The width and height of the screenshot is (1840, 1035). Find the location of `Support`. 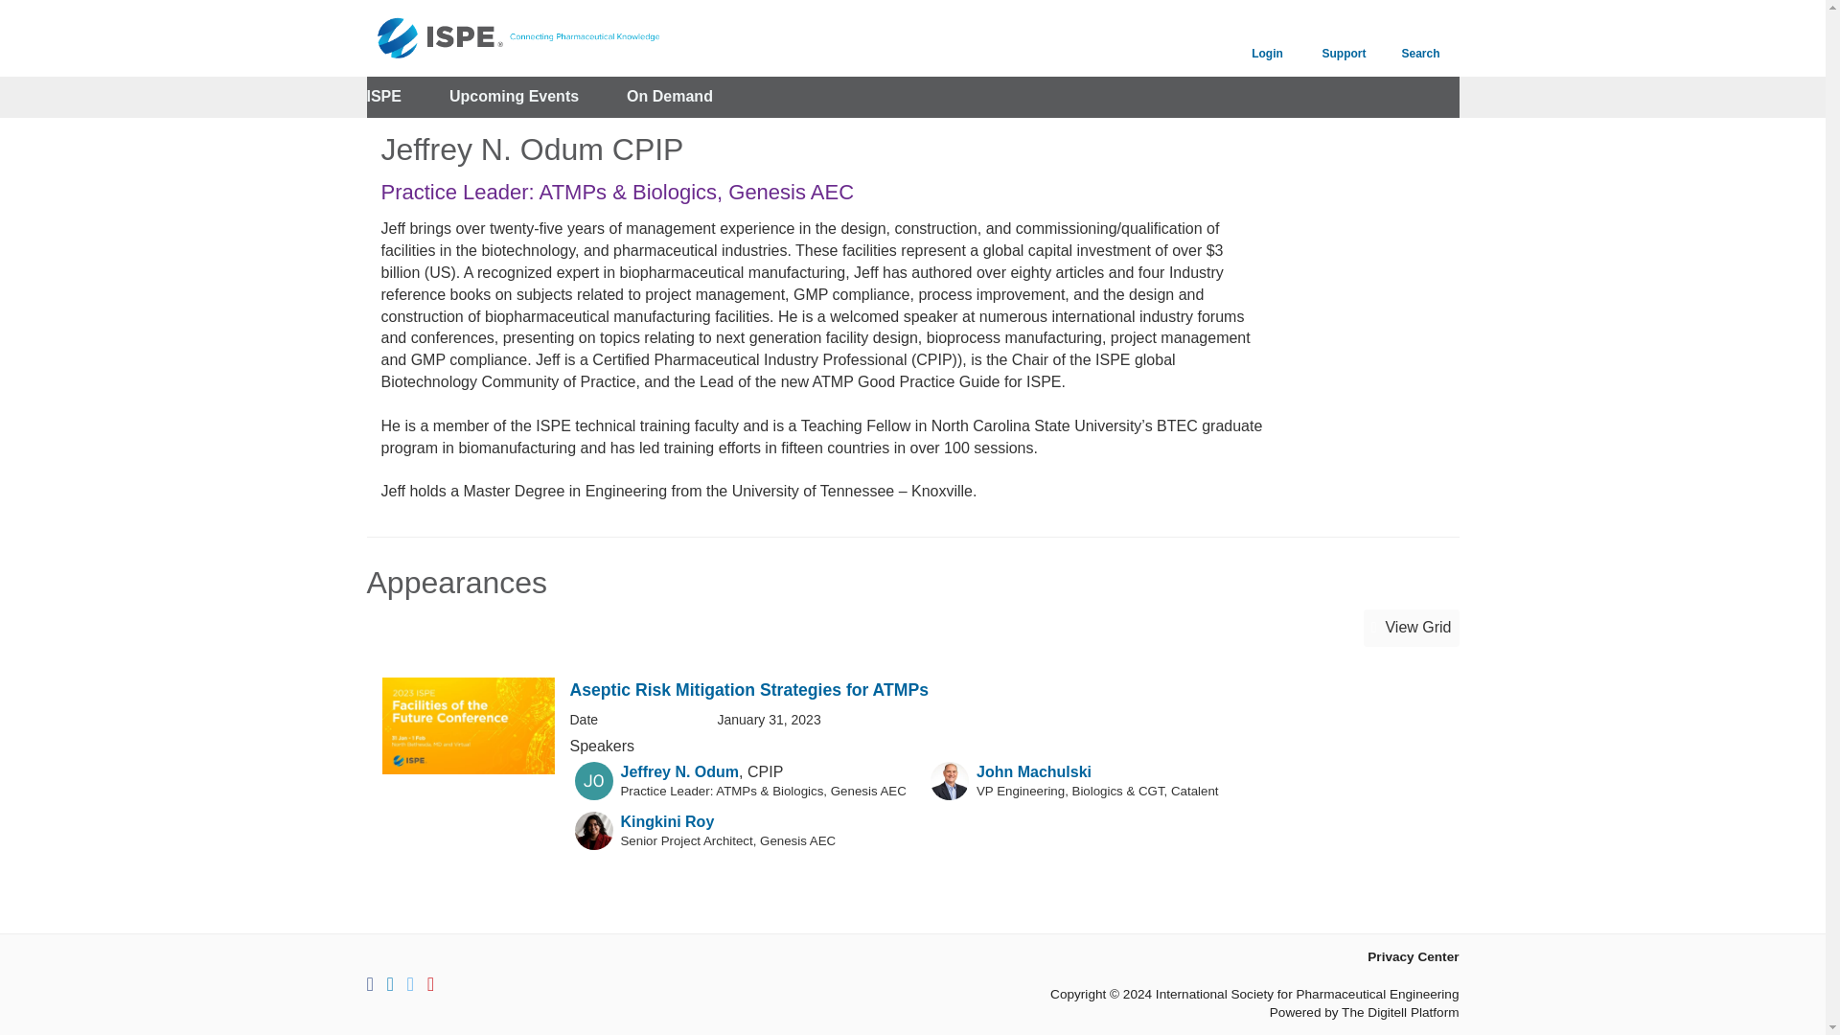

Support is located at coordinates (1343, 38).